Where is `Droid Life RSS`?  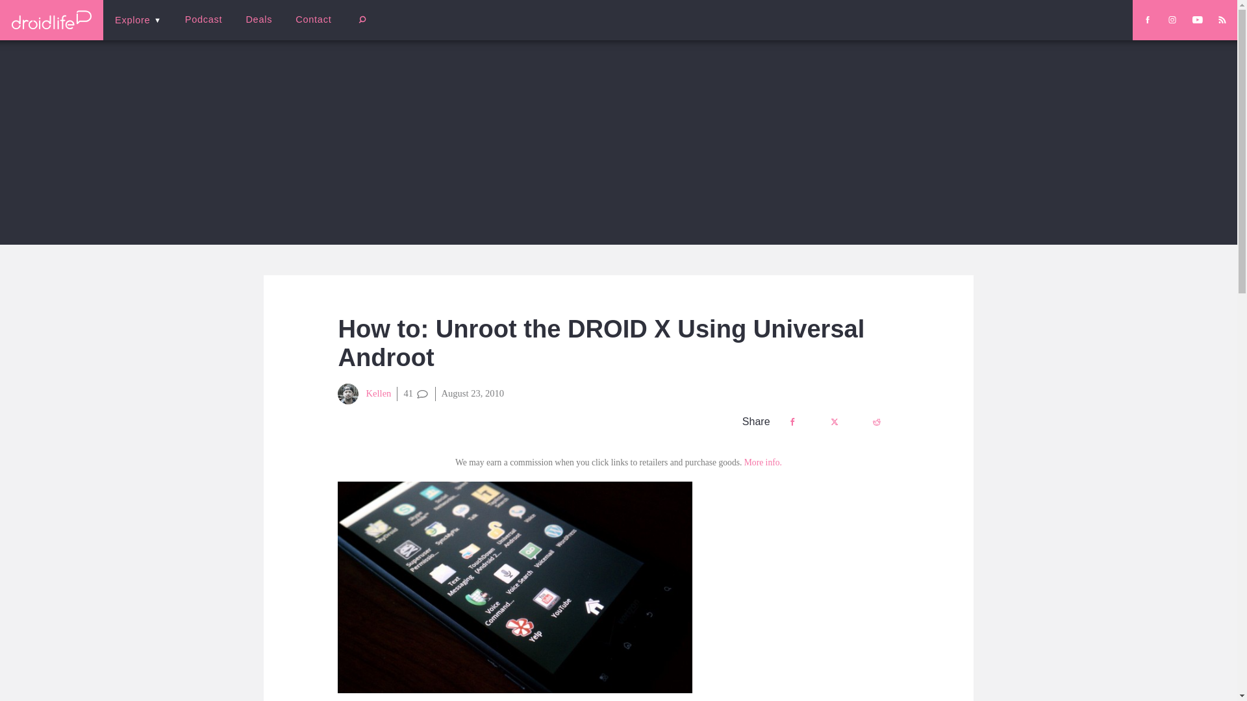
Droid Life RSS is located at coordinates (1222, 19).